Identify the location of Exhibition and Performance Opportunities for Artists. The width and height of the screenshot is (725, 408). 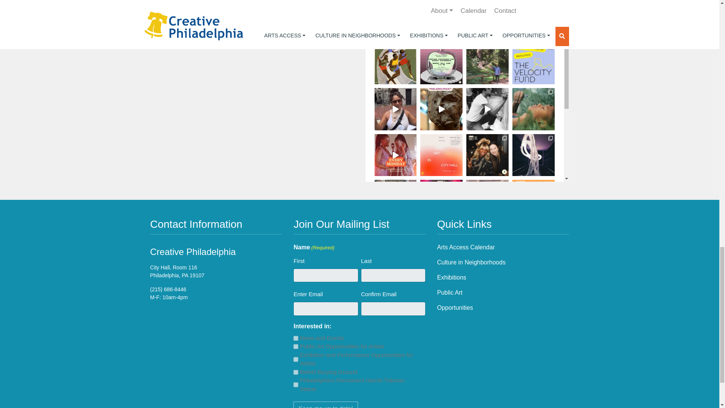
(296, 359).